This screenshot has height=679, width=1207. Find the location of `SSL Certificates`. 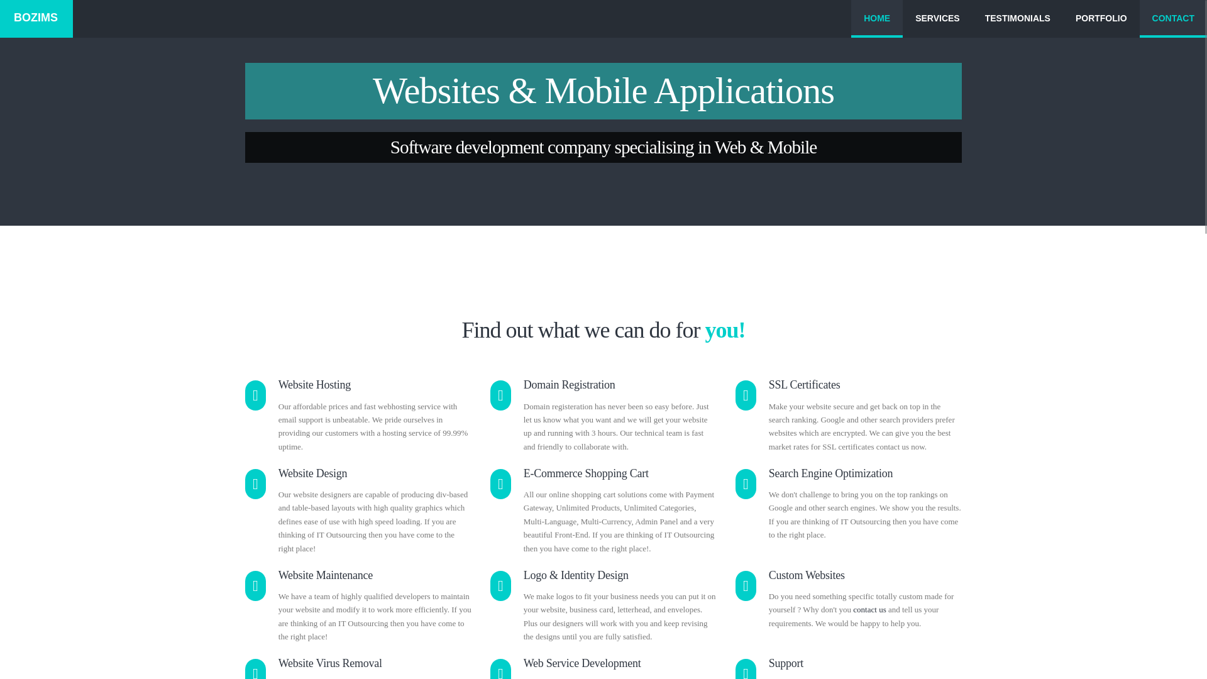

SSL Certificates is located at coordinates (805, 385).